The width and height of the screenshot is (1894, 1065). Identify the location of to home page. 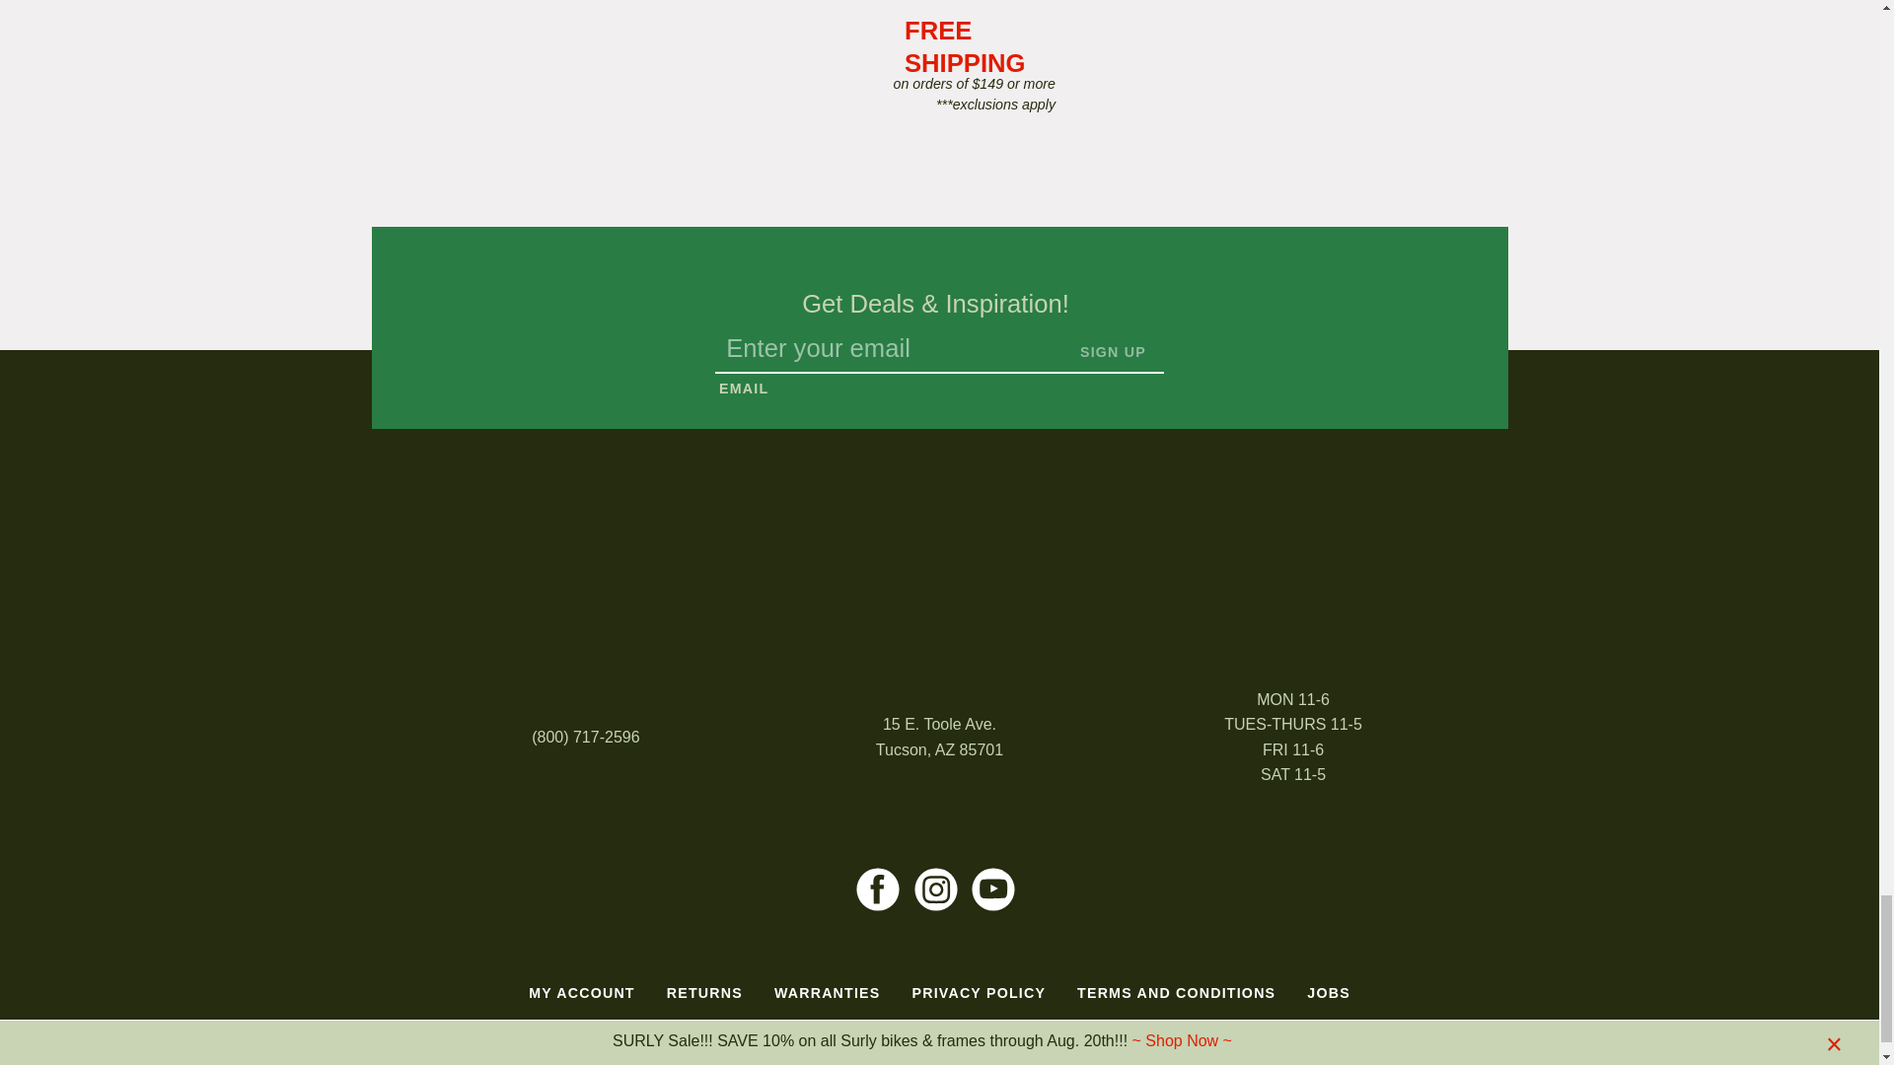
(939, 558).